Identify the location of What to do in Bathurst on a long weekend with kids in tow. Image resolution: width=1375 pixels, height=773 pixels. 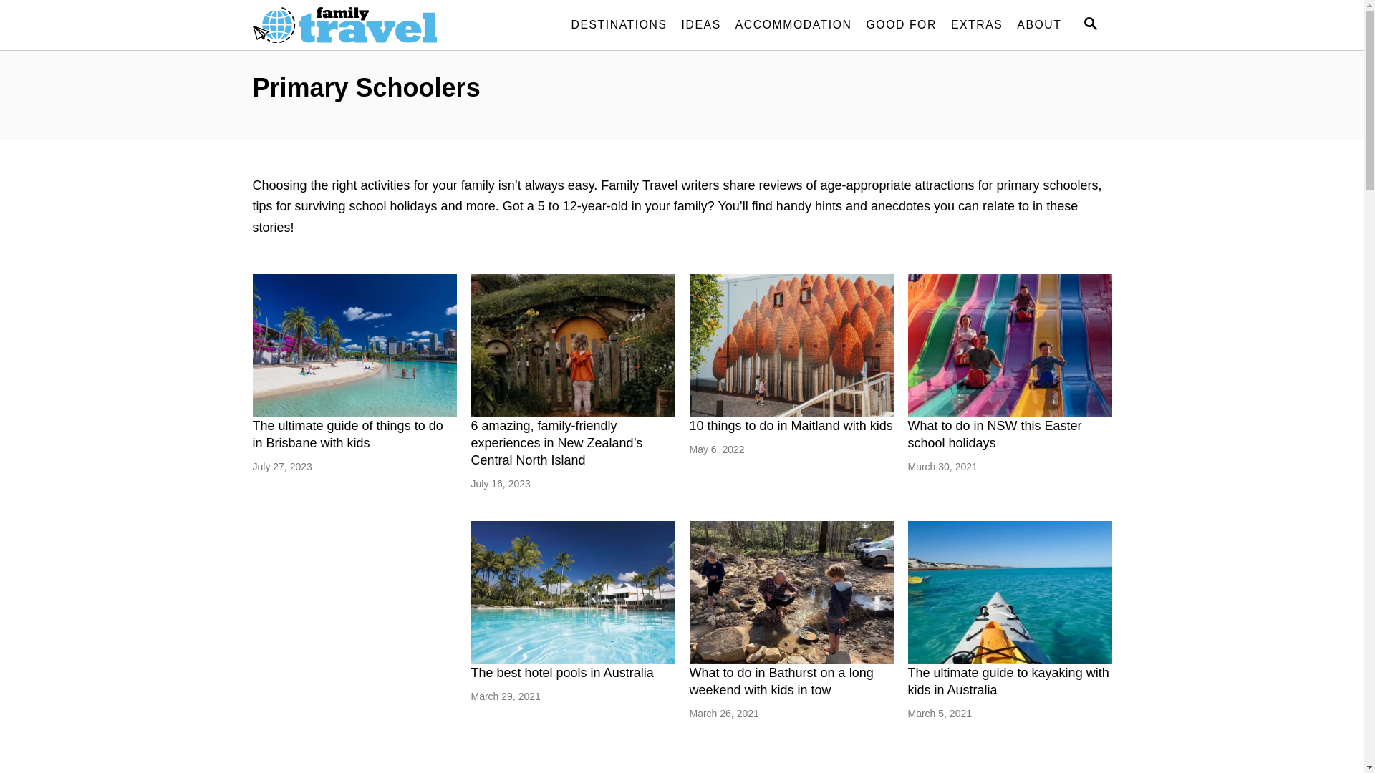
(781, 681).